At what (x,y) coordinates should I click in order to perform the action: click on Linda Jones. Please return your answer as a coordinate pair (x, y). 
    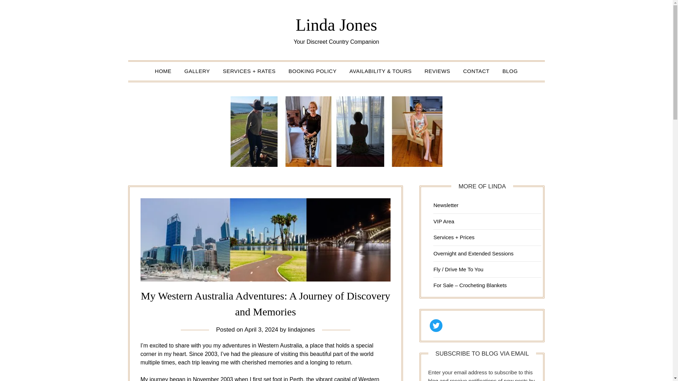
    Looking at the image, I should click on (336, 25).